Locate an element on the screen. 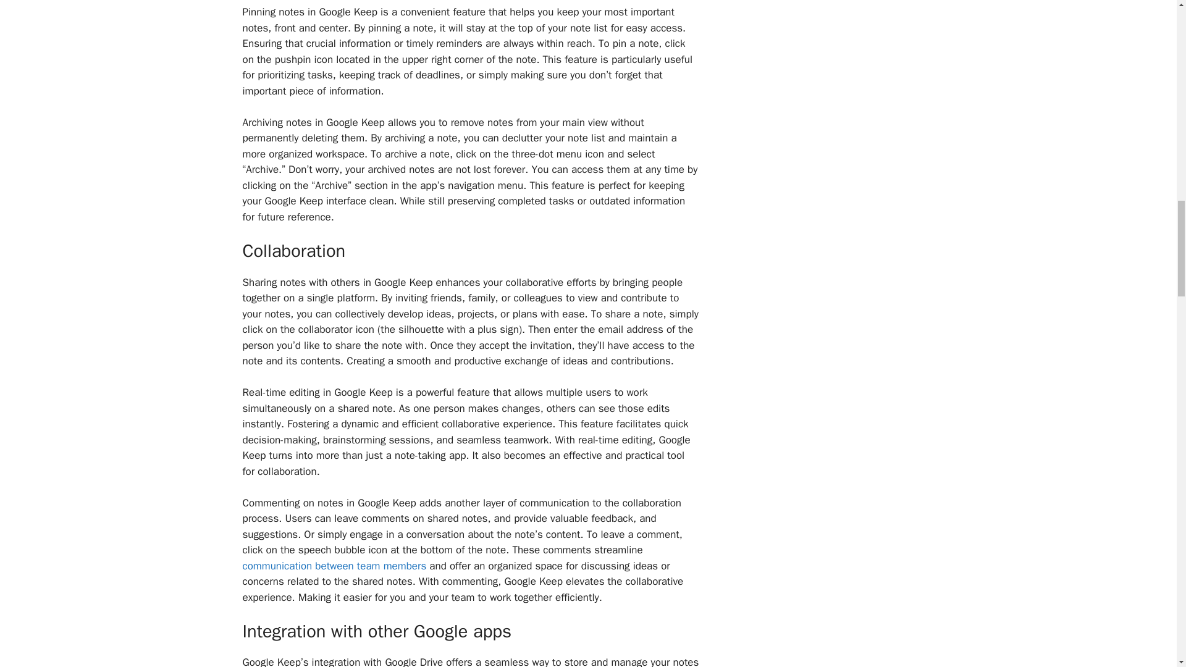 This screenshot has height=667, width=1186. communication between team members is located at coordinates (334, 566).